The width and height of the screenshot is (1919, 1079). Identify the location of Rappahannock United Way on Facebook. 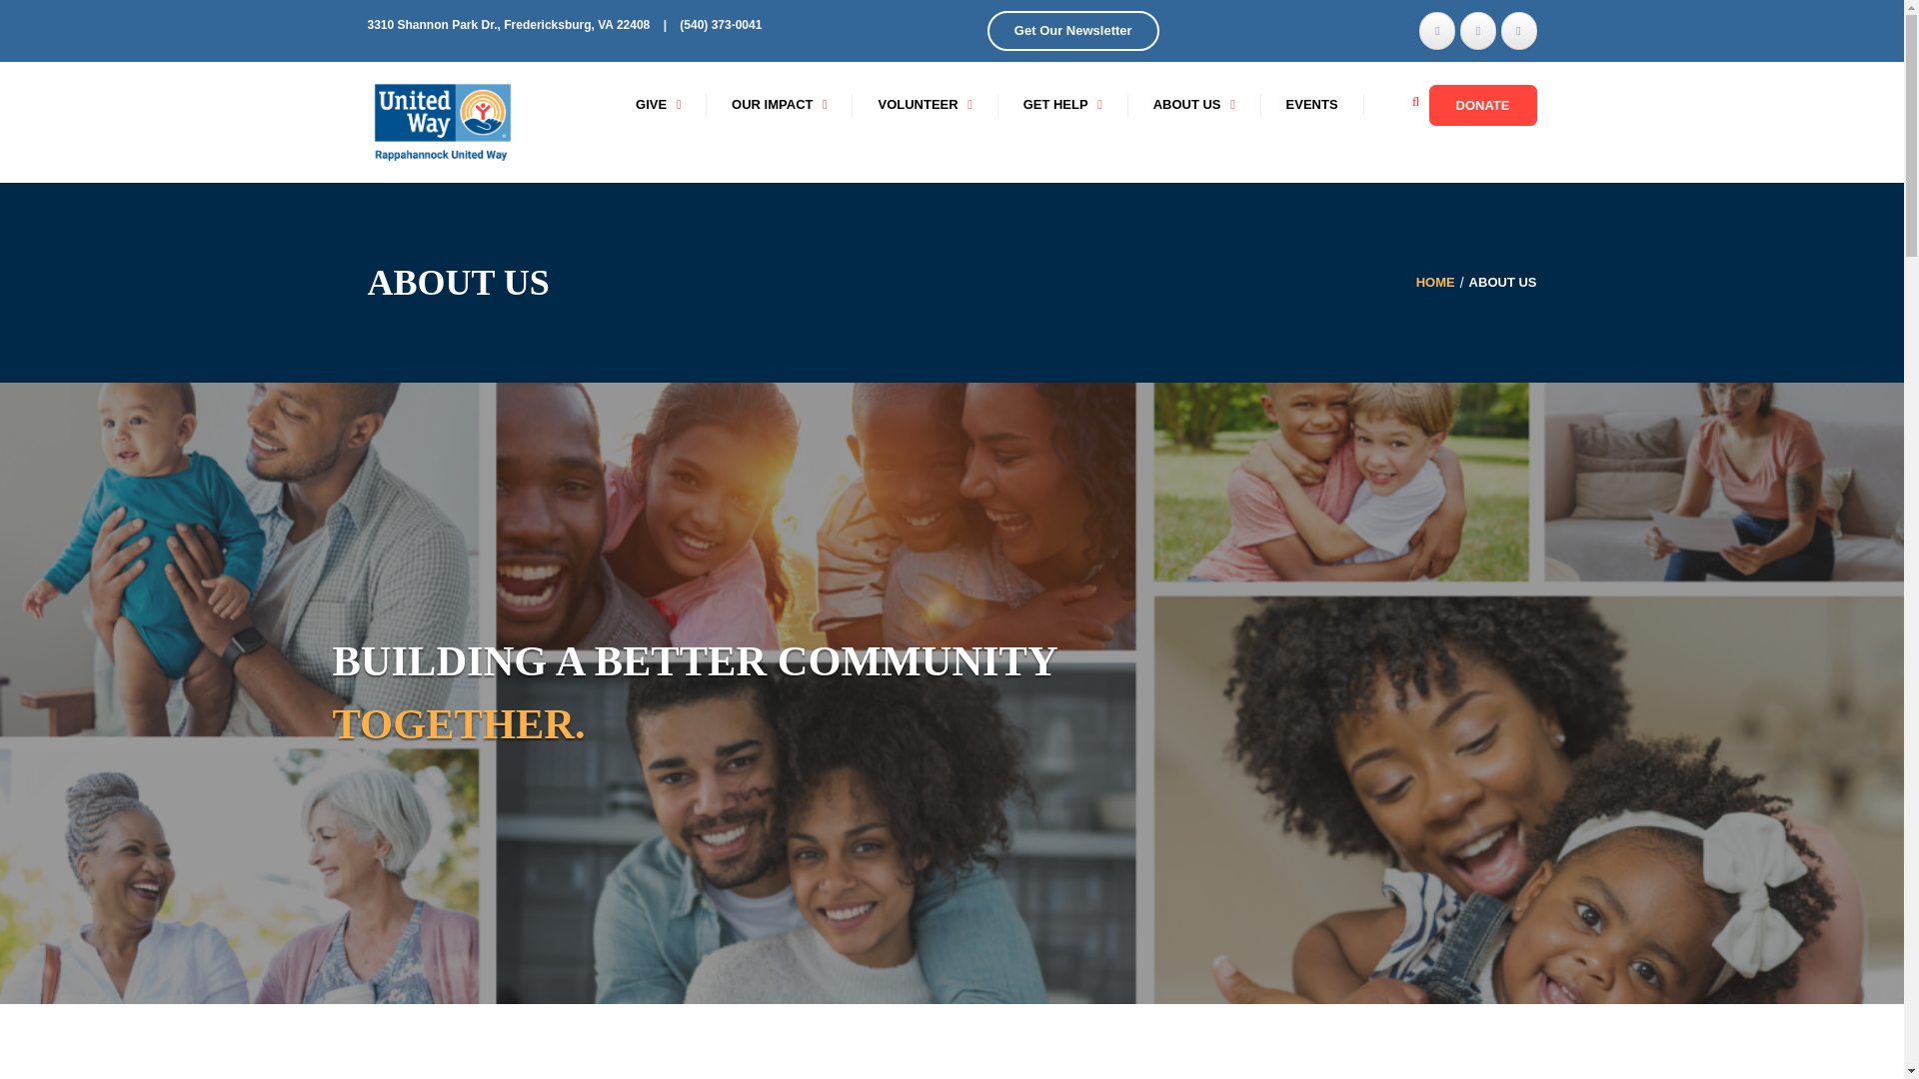
(1478, 30).